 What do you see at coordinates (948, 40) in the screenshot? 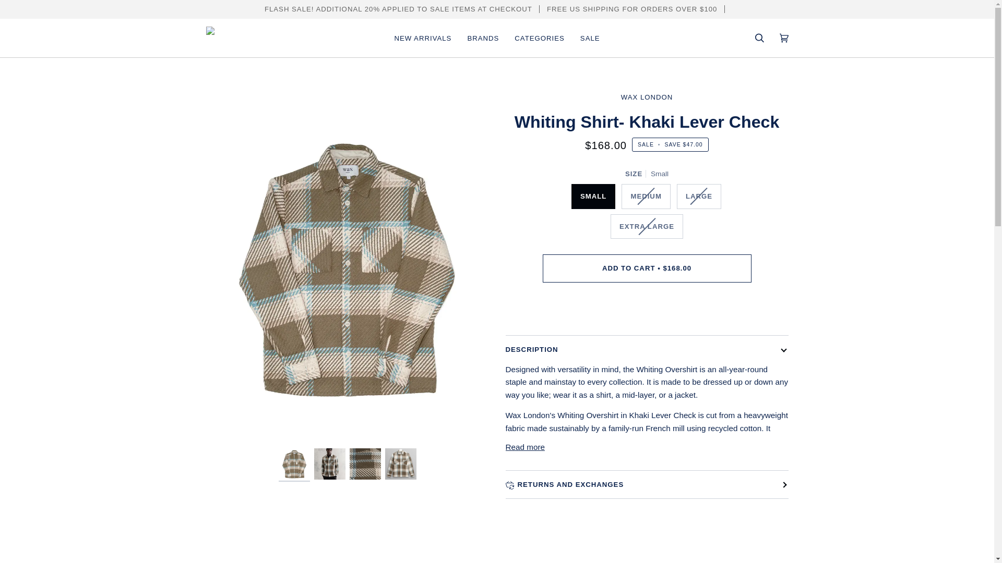
I see `Cart` at bounding box center [948, 40].